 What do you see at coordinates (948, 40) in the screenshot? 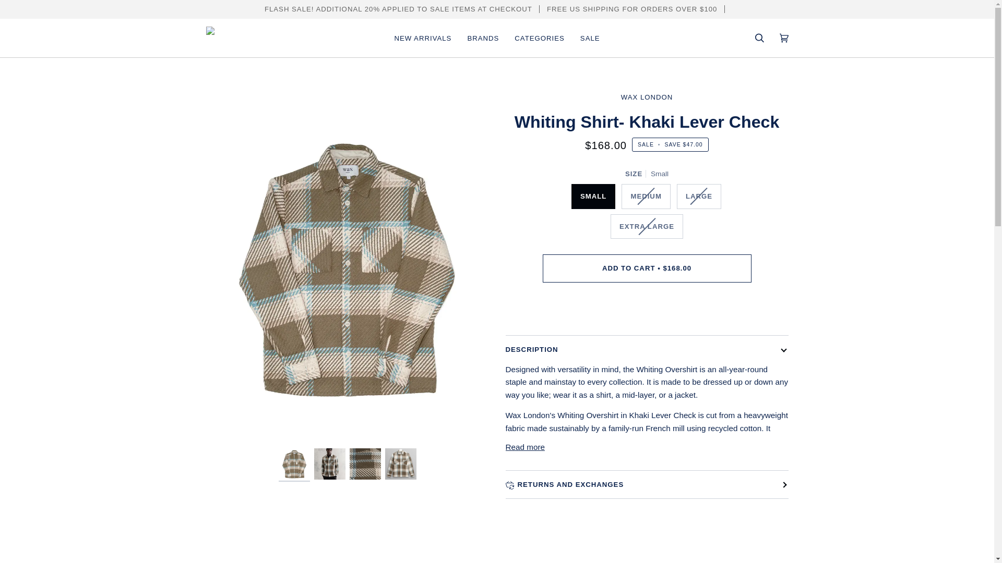
I see `Cart` at bounding box center [948, 40].